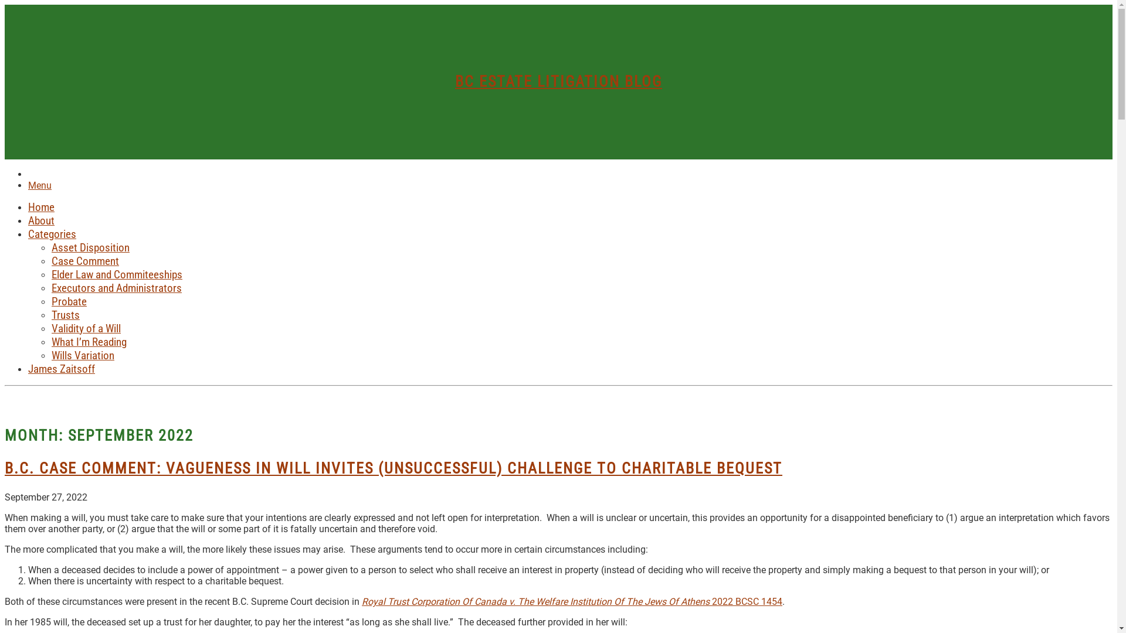 The height and width of the screenshot is (633, 1126). What do you see at coordinates (69, 301) in the screenshot?
I see `Probate` at bounding box center [69, 301].